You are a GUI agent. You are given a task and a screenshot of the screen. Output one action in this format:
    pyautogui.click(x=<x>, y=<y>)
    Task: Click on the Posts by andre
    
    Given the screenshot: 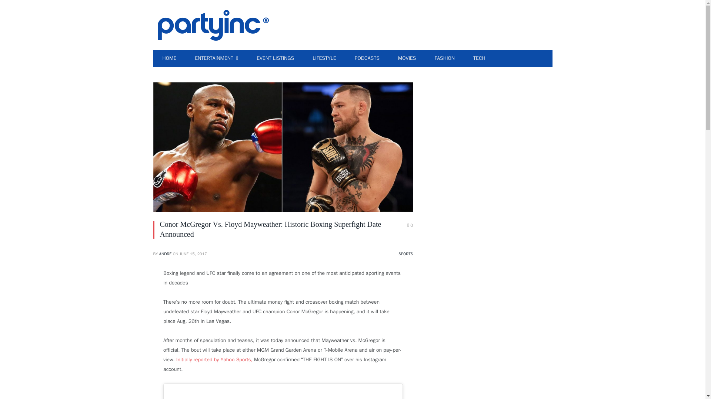 What is the action you would take?
    pyautogui.click(x=166, y=254)
    